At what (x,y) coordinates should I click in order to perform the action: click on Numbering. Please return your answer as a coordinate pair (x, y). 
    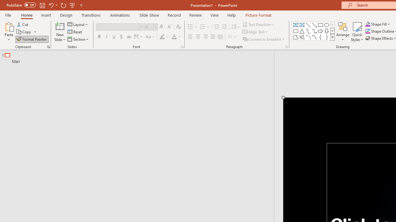
    Looking at the image, I should click on (205, 27).